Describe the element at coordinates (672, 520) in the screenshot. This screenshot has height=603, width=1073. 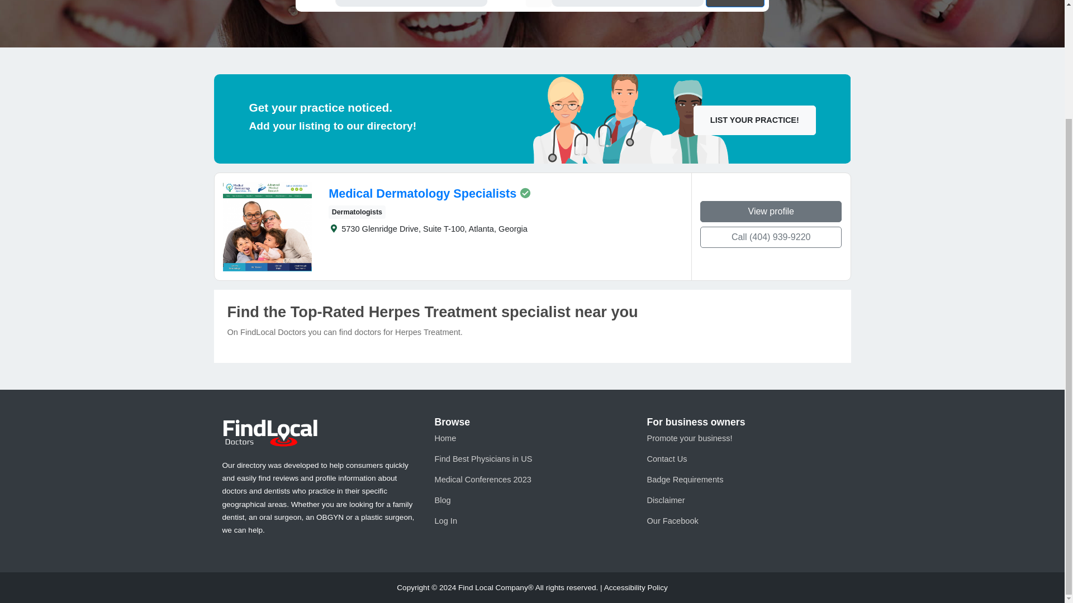
I see `Our Facebook` at that location.